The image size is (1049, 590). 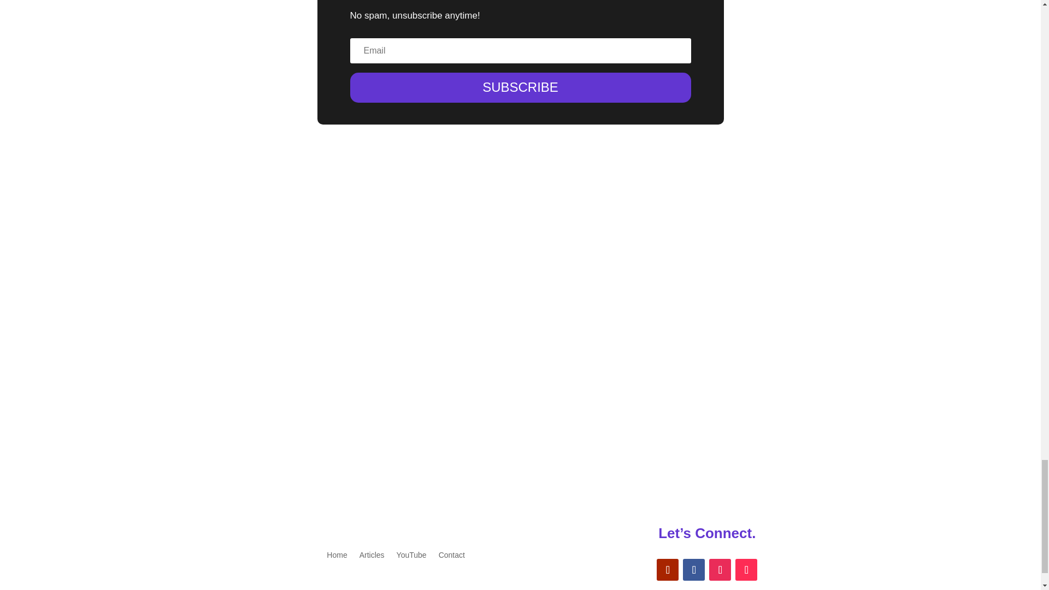 I want to click on Articles, so click(x=372, y=553).